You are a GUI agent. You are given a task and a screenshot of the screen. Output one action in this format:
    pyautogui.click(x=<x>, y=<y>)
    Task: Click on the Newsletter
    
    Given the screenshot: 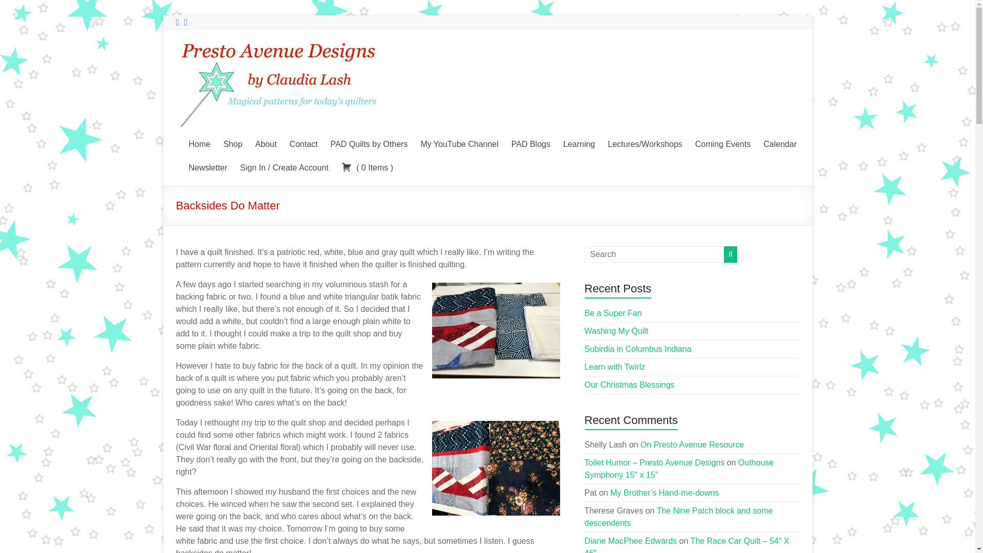 What is the action you would take?
    pyautogui.click(x=208, y=166)
    